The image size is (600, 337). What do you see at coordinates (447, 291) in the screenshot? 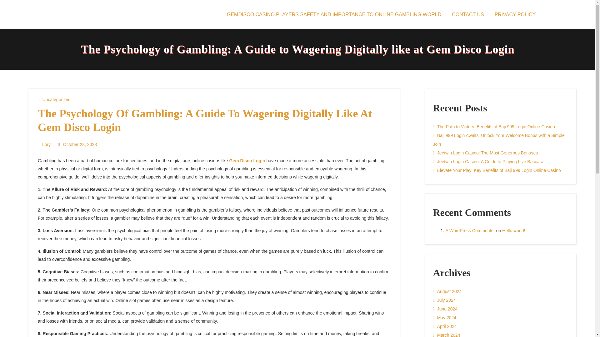
I see `August 2024` at bounding box center [447, 291].